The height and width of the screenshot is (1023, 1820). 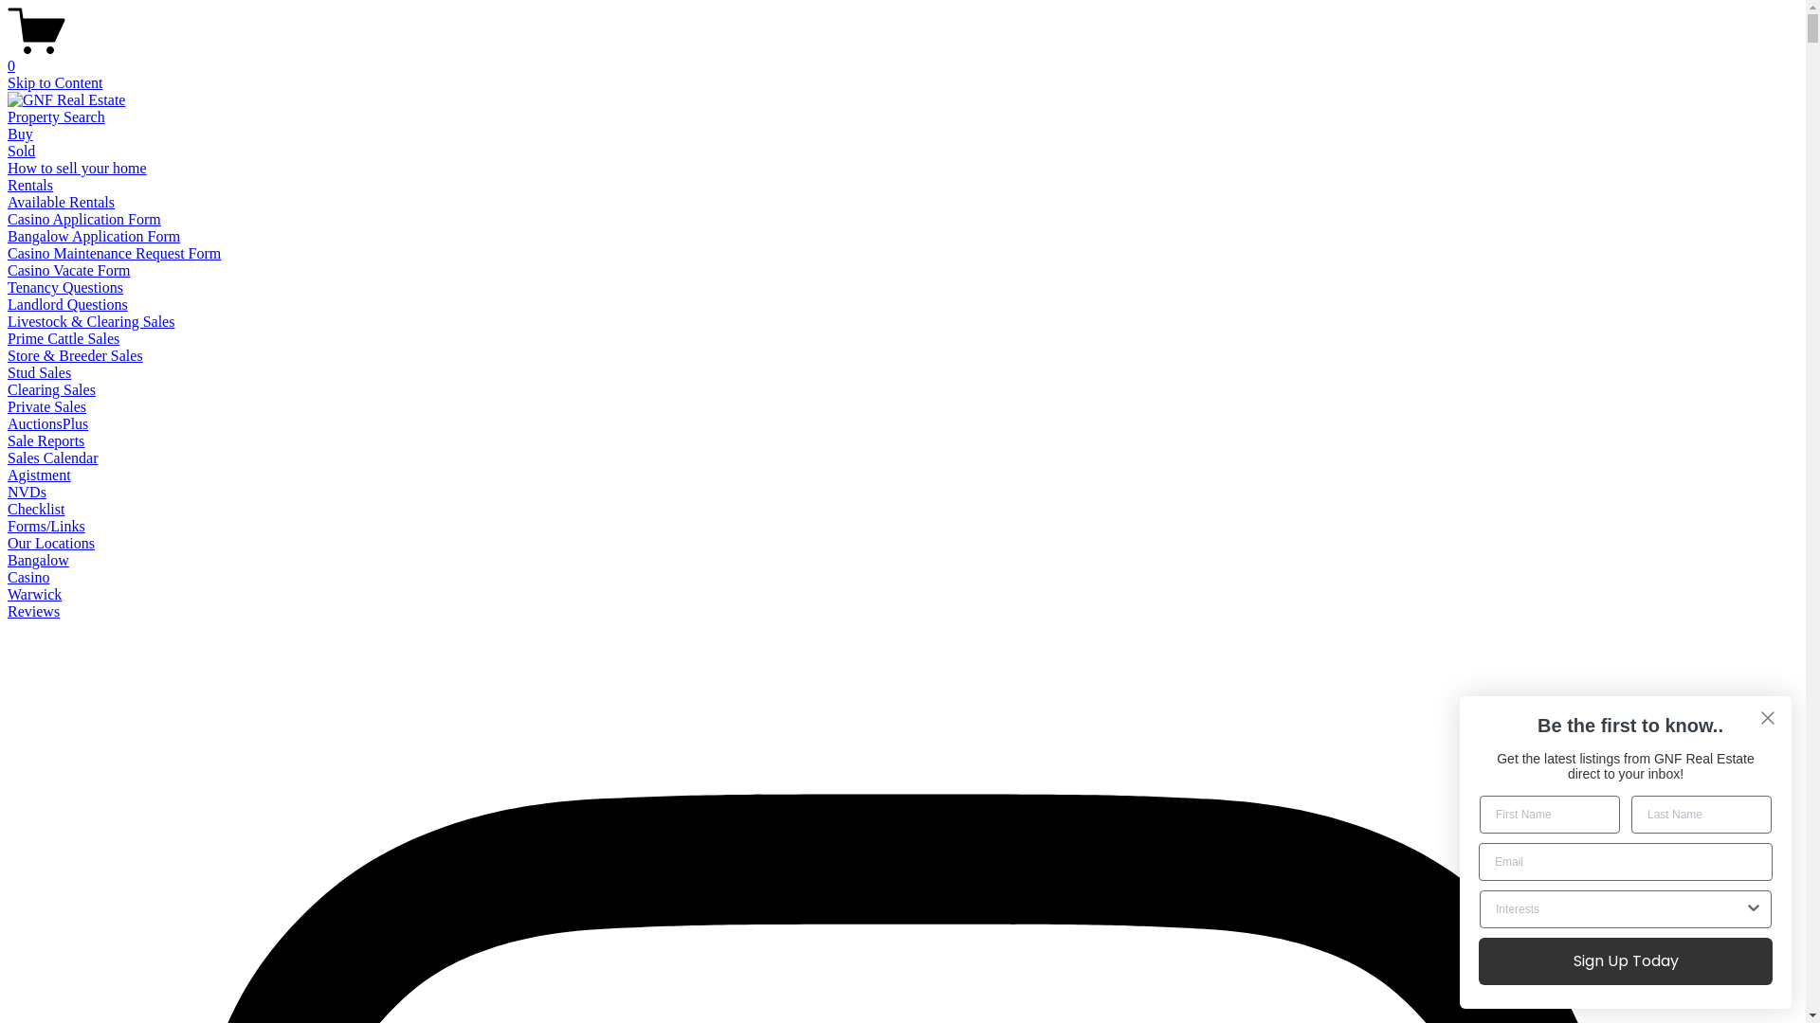 What do you see at coordinates (78, 169) in the screenshot?
I see `How to sell your home` at bounding box center [78, 169].